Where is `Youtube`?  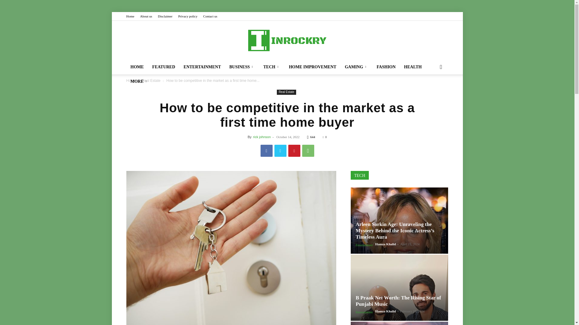
Youtube is located at coordinates (443, 16).